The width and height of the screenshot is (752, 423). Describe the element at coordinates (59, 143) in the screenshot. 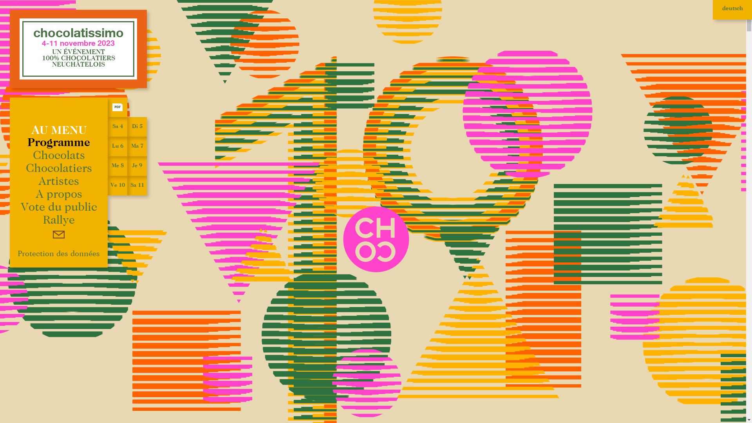

I see `Programme` at that location.